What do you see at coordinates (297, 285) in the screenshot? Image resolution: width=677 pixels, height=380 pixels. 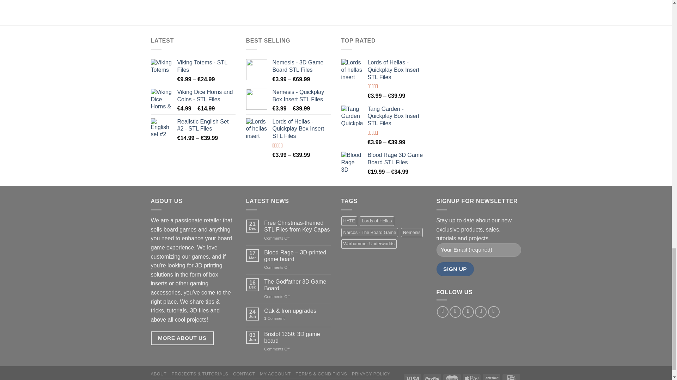 I see `The Godfather 3D Game Board` at bounding box center [297, 285].